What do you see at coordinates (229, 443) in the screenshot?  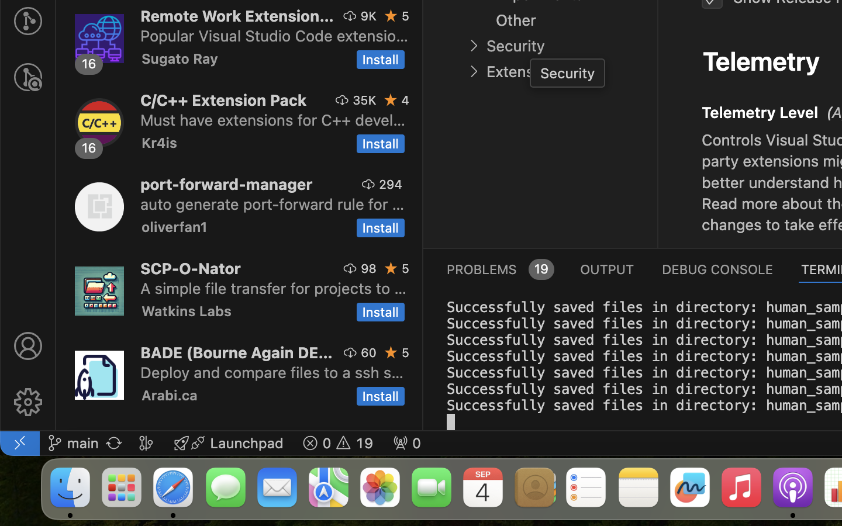 I see `Launchpad  ` at bounding box center [229, 443].